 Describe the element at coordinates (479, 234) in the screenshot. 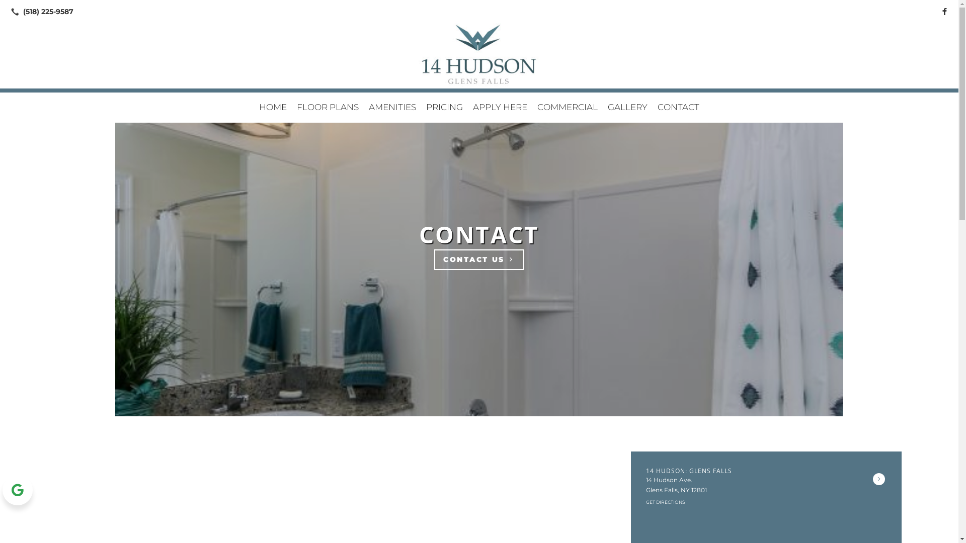

I see `CONTACT` at that location.